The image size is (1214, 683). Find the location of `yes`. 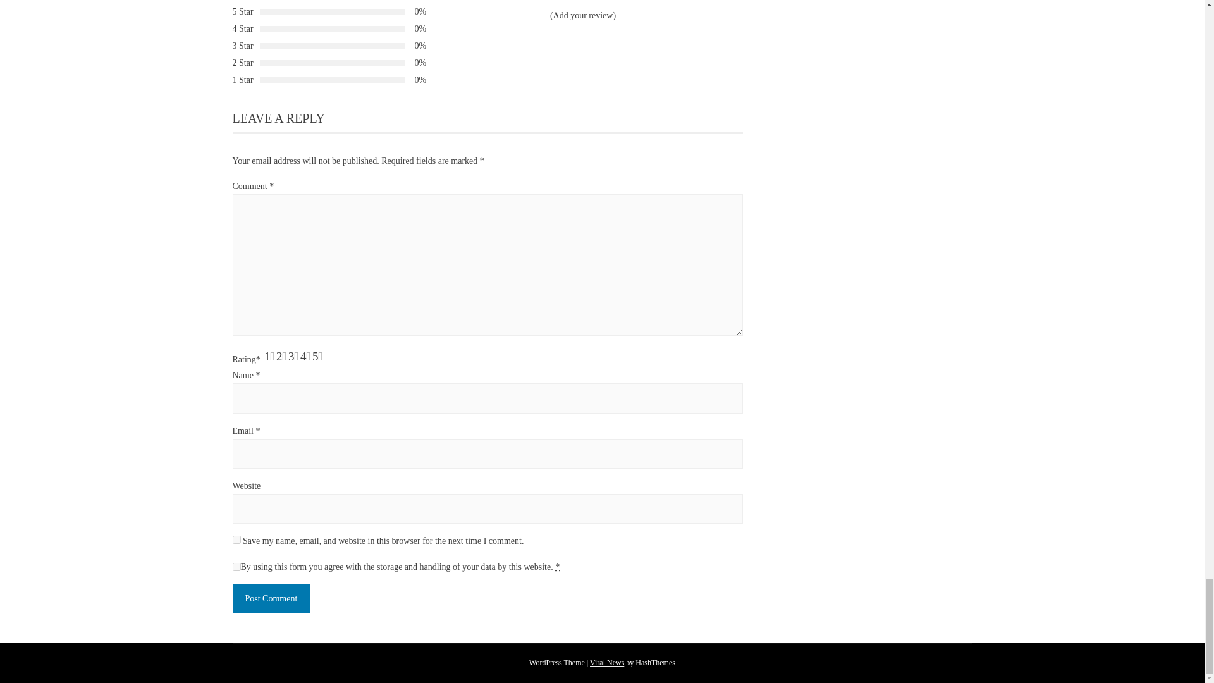

yes is located at coordinates (236, 539).